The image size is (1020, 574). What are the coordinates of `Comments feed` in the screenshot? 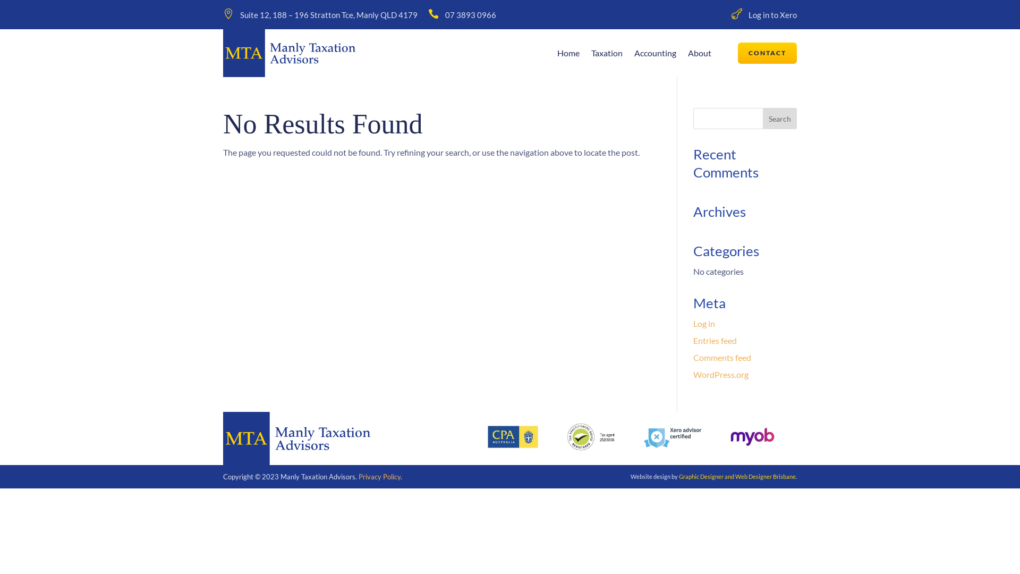 It's located at (722, 357).